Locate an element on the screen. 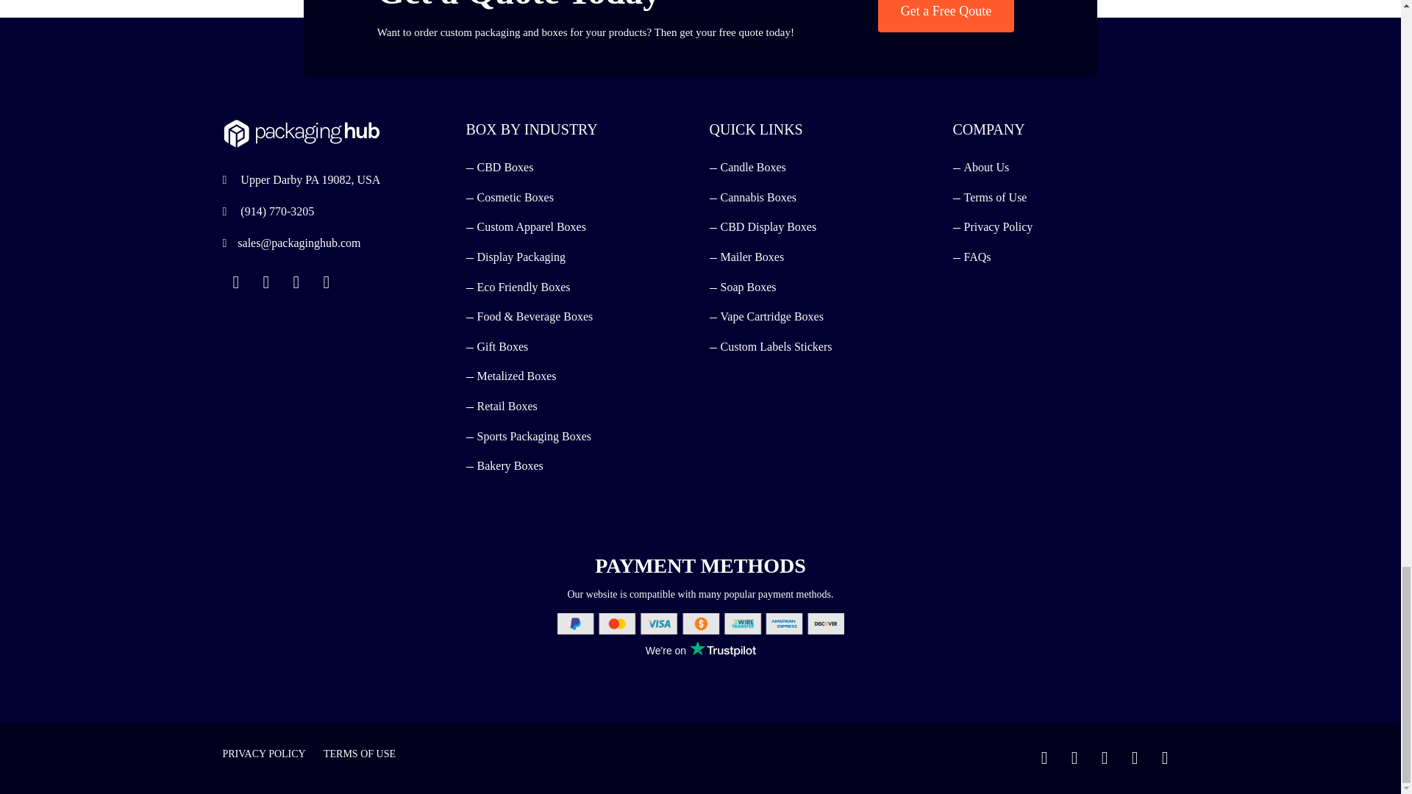  Customer reviews powered by Trustpilot is located at coordinates (699, 650).